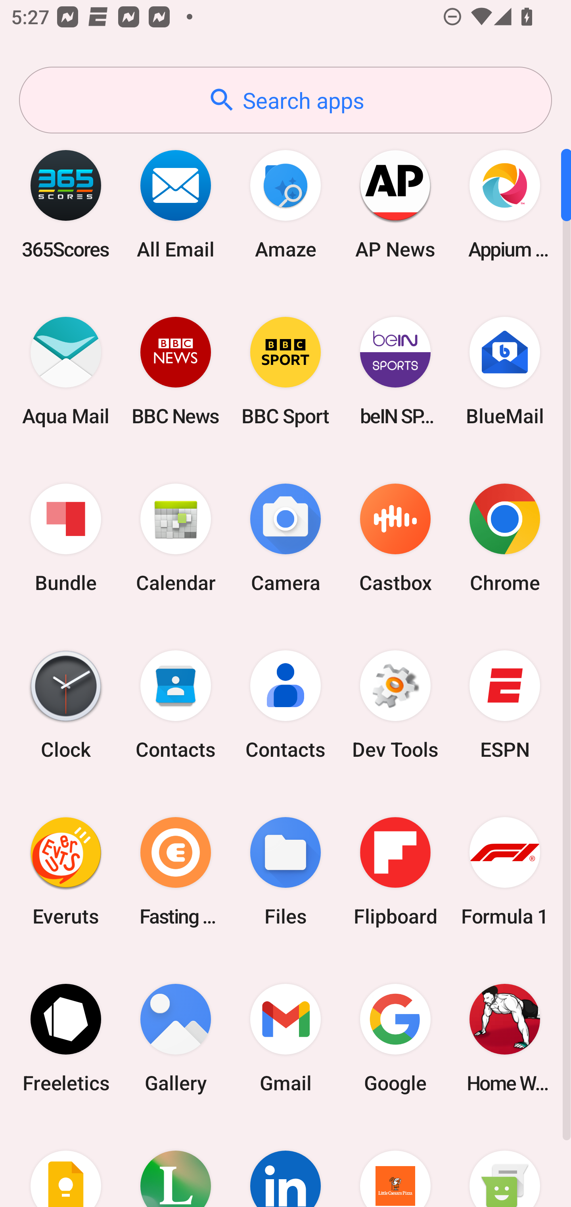 The image size is (571, 1207). I want to click on Chrome, so click(505, 538).